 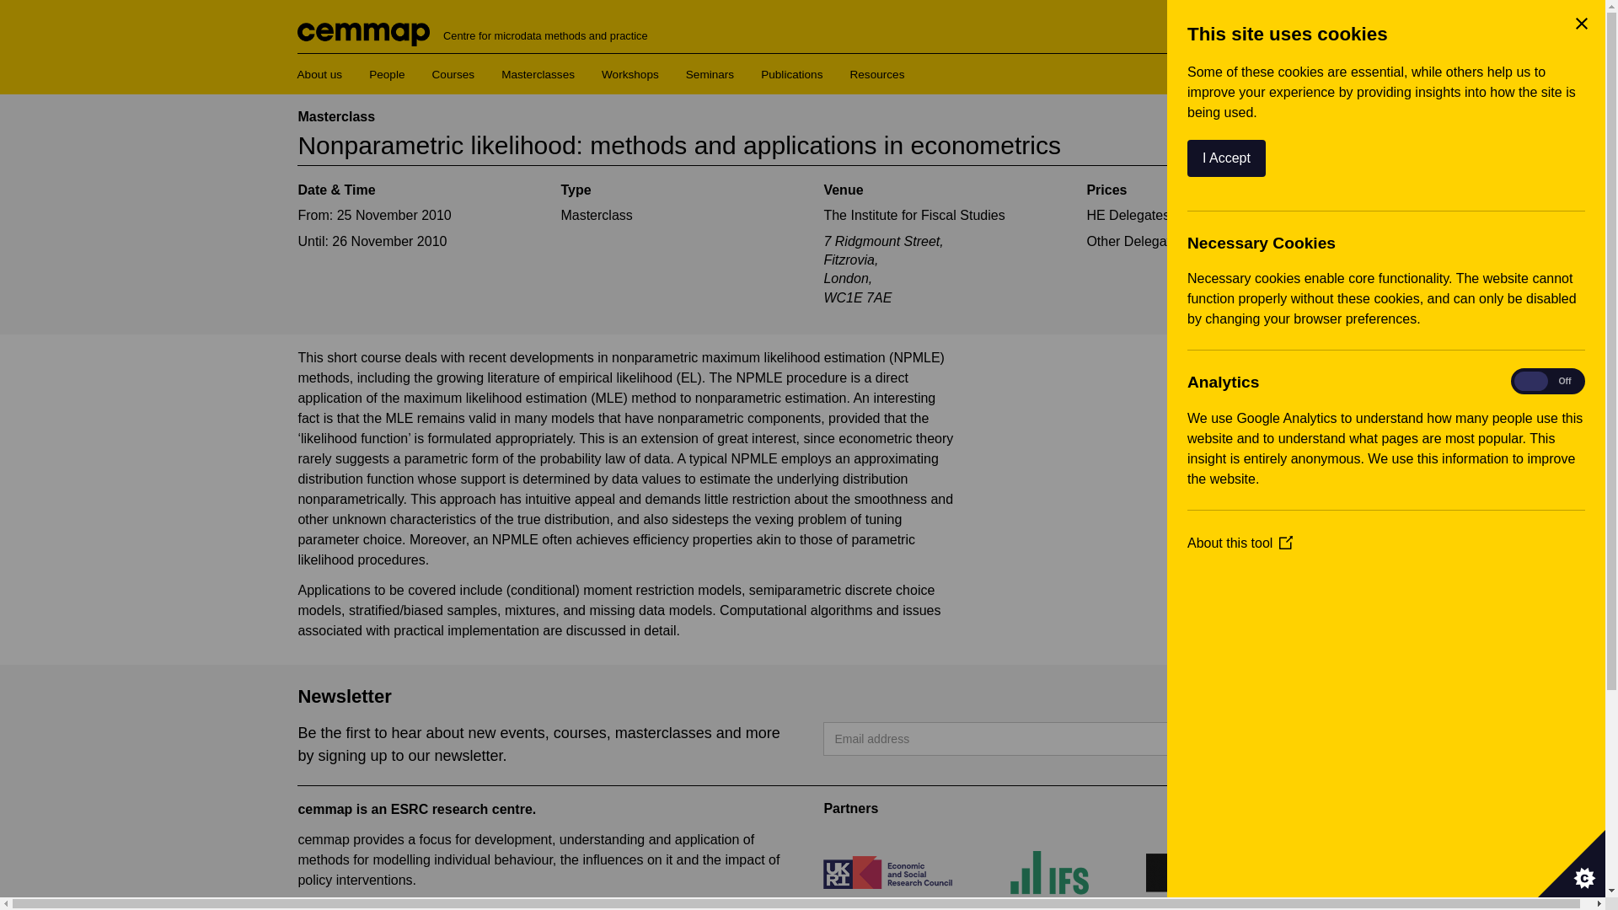 I want to click on Search, so click(x=1276, y=64).